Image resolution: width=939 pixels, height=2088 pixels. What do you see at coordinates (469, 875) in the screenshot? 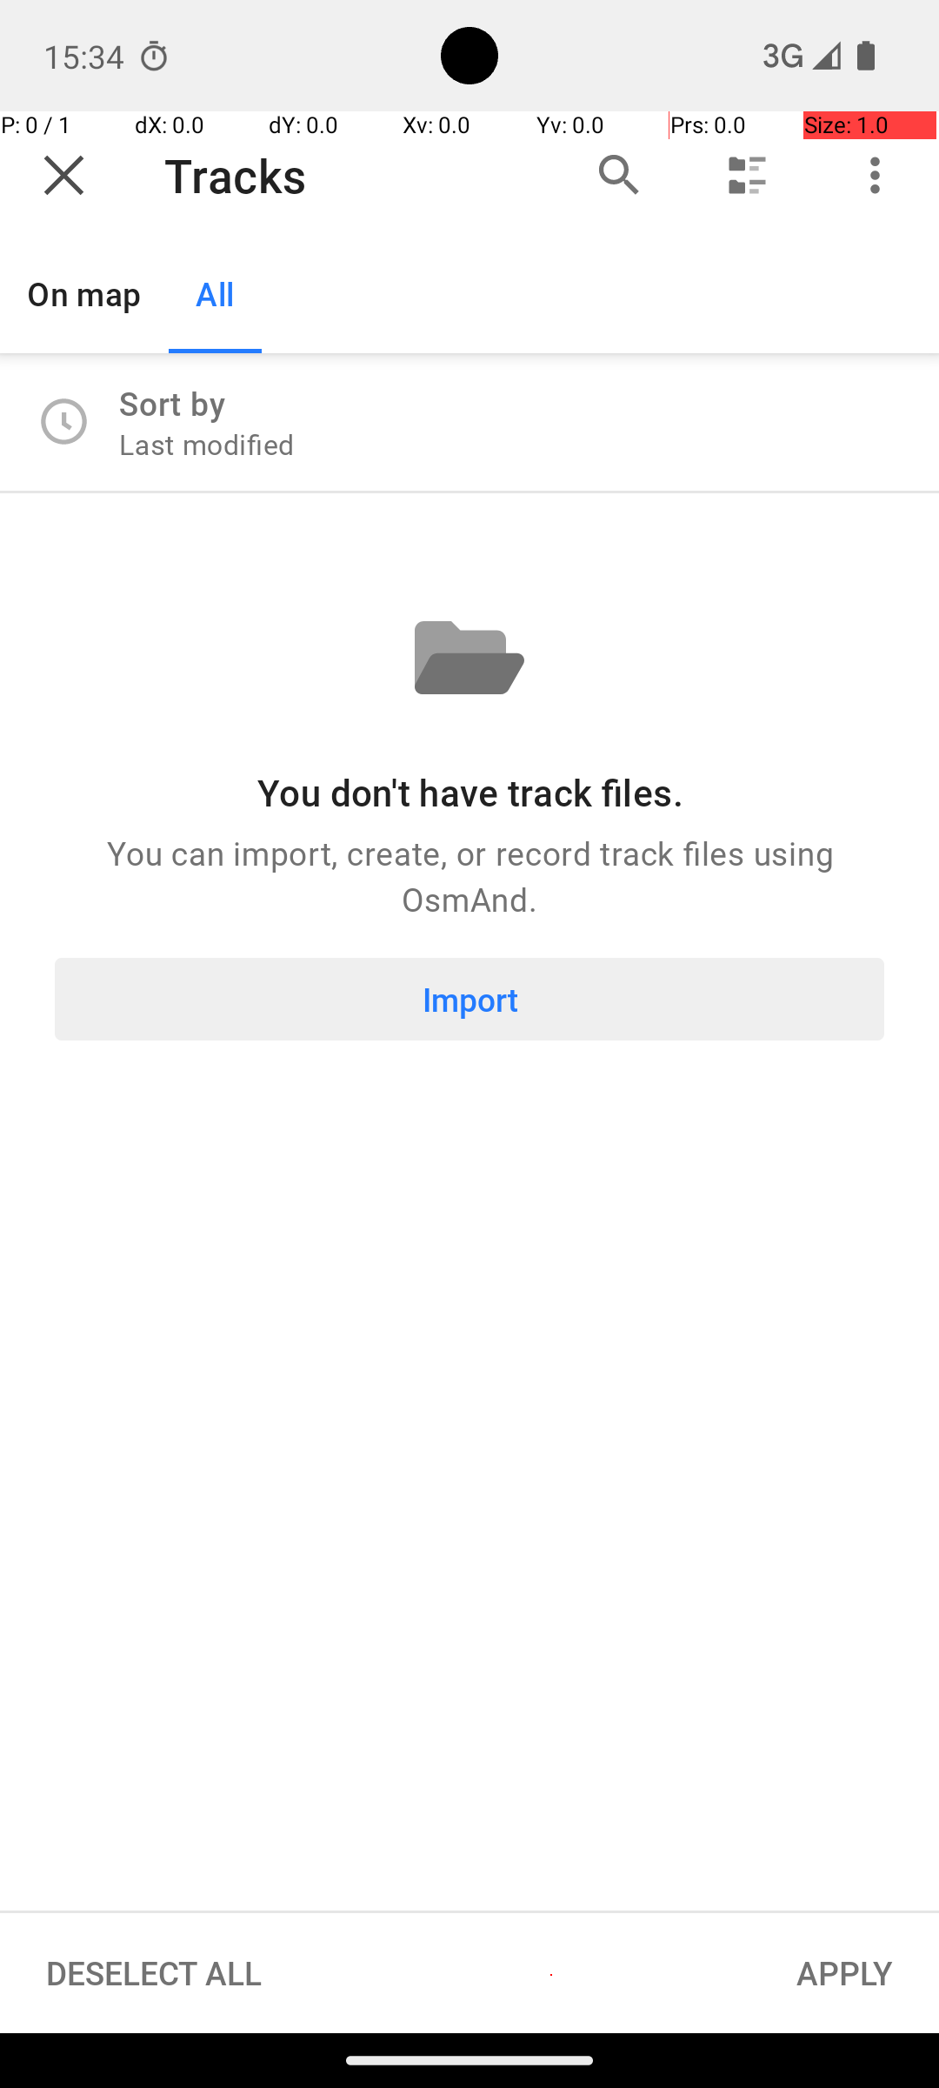
I see `You can import, create, or record track files using OsmAnd.` at bounding box center [469, 875].